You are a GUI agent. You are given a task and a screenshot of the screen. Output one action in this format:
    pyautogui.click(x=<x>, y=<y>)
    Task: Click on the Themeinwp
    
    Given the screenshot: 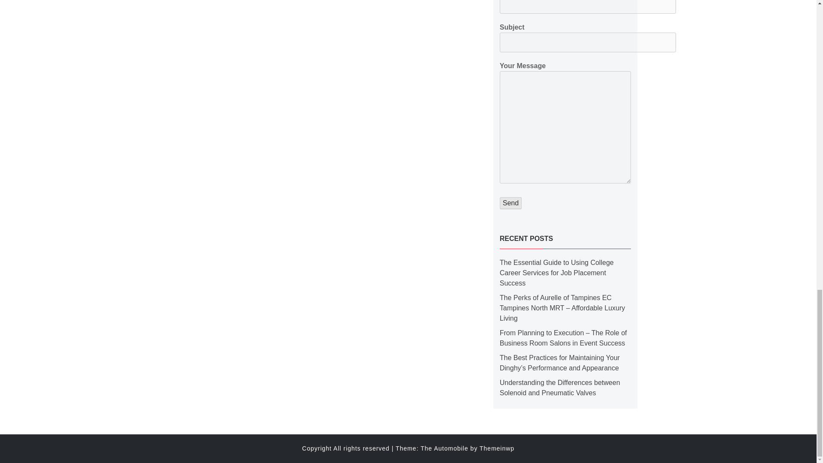 What is the action you would take?
    pyautogui.click(x=497, y=448)
    